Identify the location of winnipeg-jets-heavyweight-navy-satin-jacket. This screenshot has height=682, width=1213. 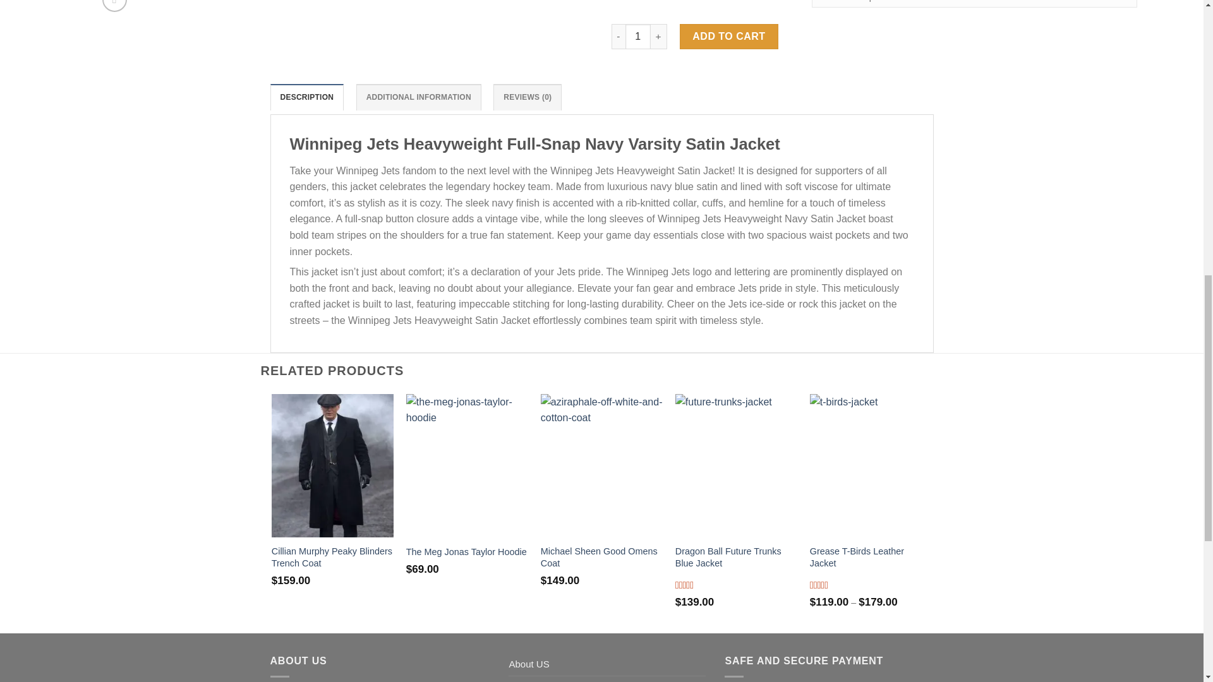
(817, 9).